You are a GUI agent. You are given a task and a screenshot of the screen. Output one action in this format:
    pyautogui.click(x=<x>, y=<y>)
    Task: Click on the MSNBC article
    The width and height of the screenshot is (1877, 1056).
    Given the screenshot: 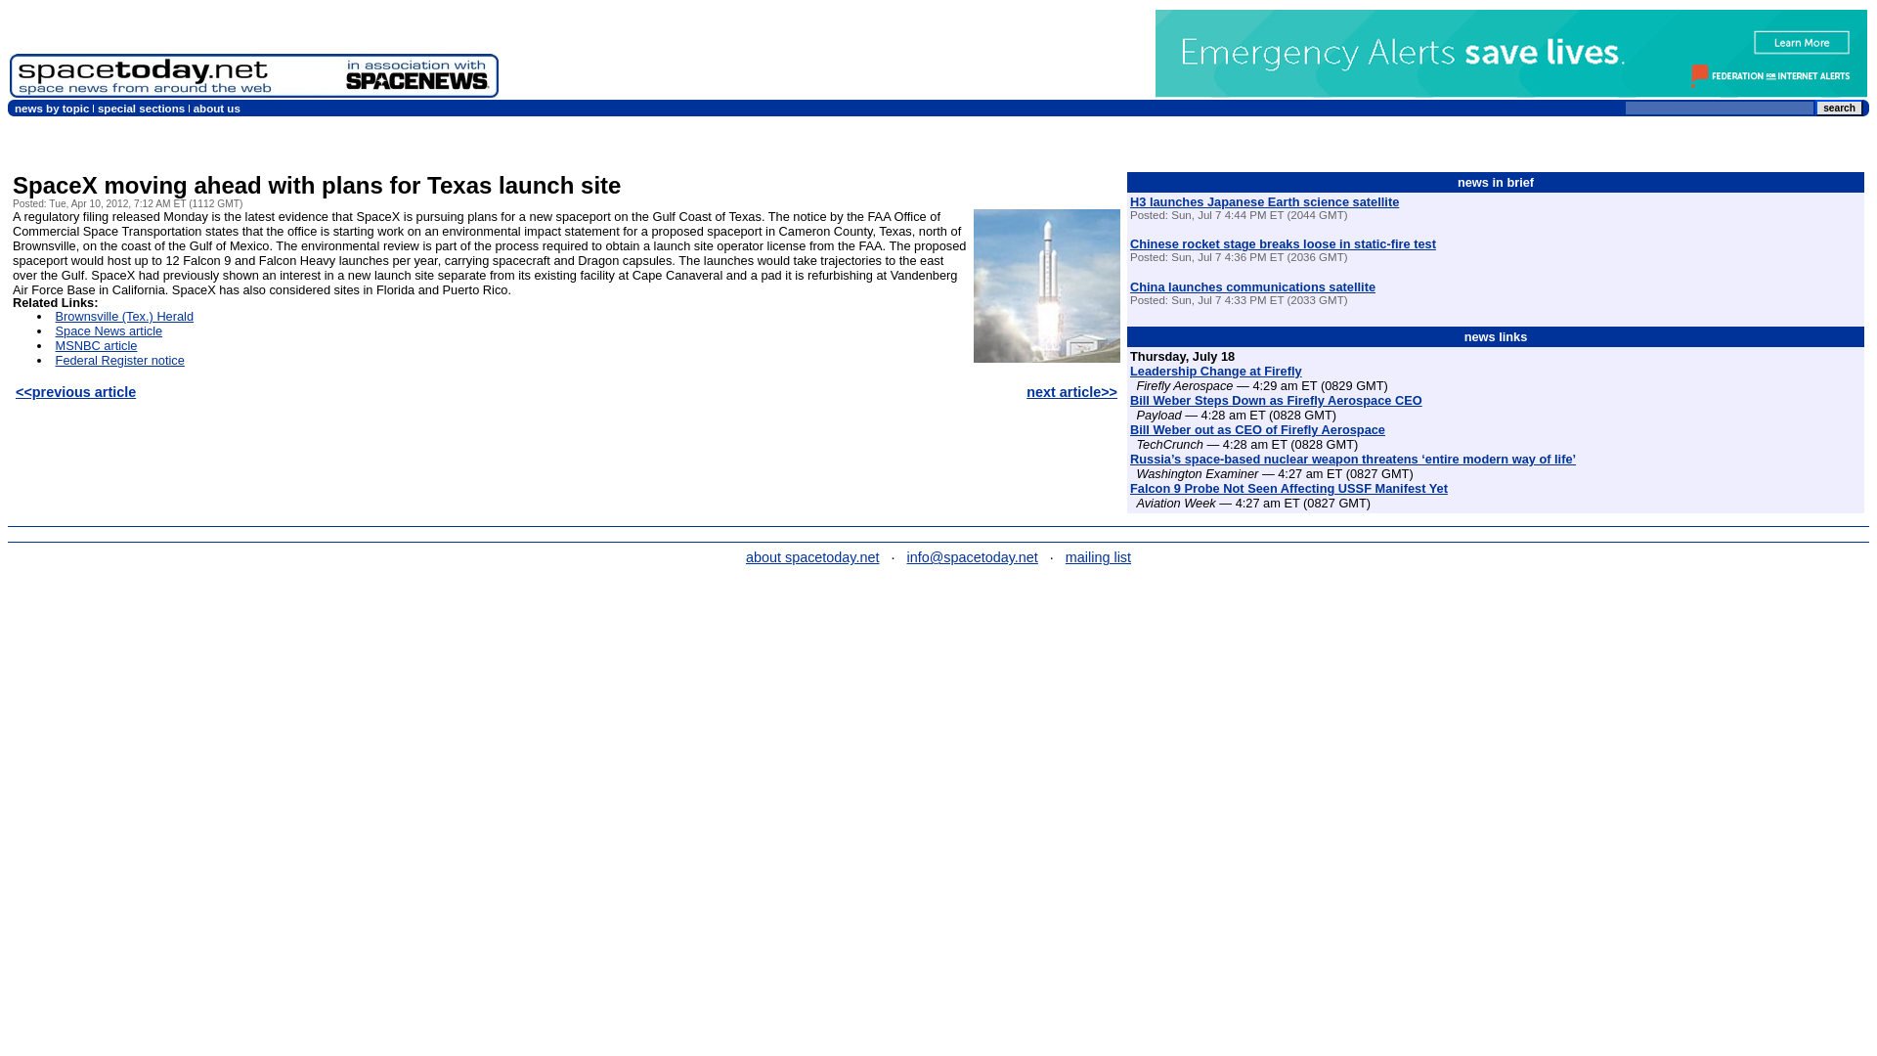 What is the action you would take?
    pyautogui.click(x=96, y=344)
    